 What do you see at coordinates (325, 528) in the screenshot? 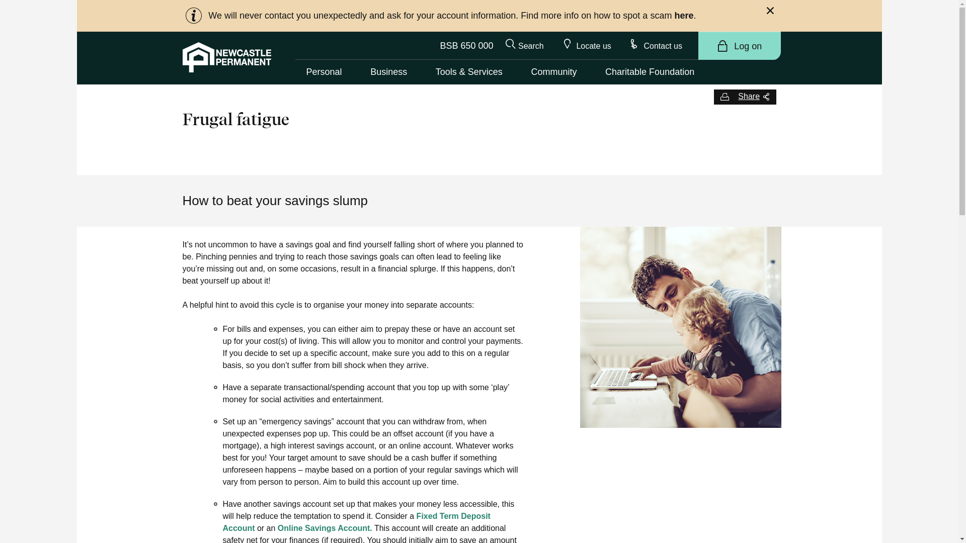
I see `Online Savings Account.` at bounding box center [325, 528].